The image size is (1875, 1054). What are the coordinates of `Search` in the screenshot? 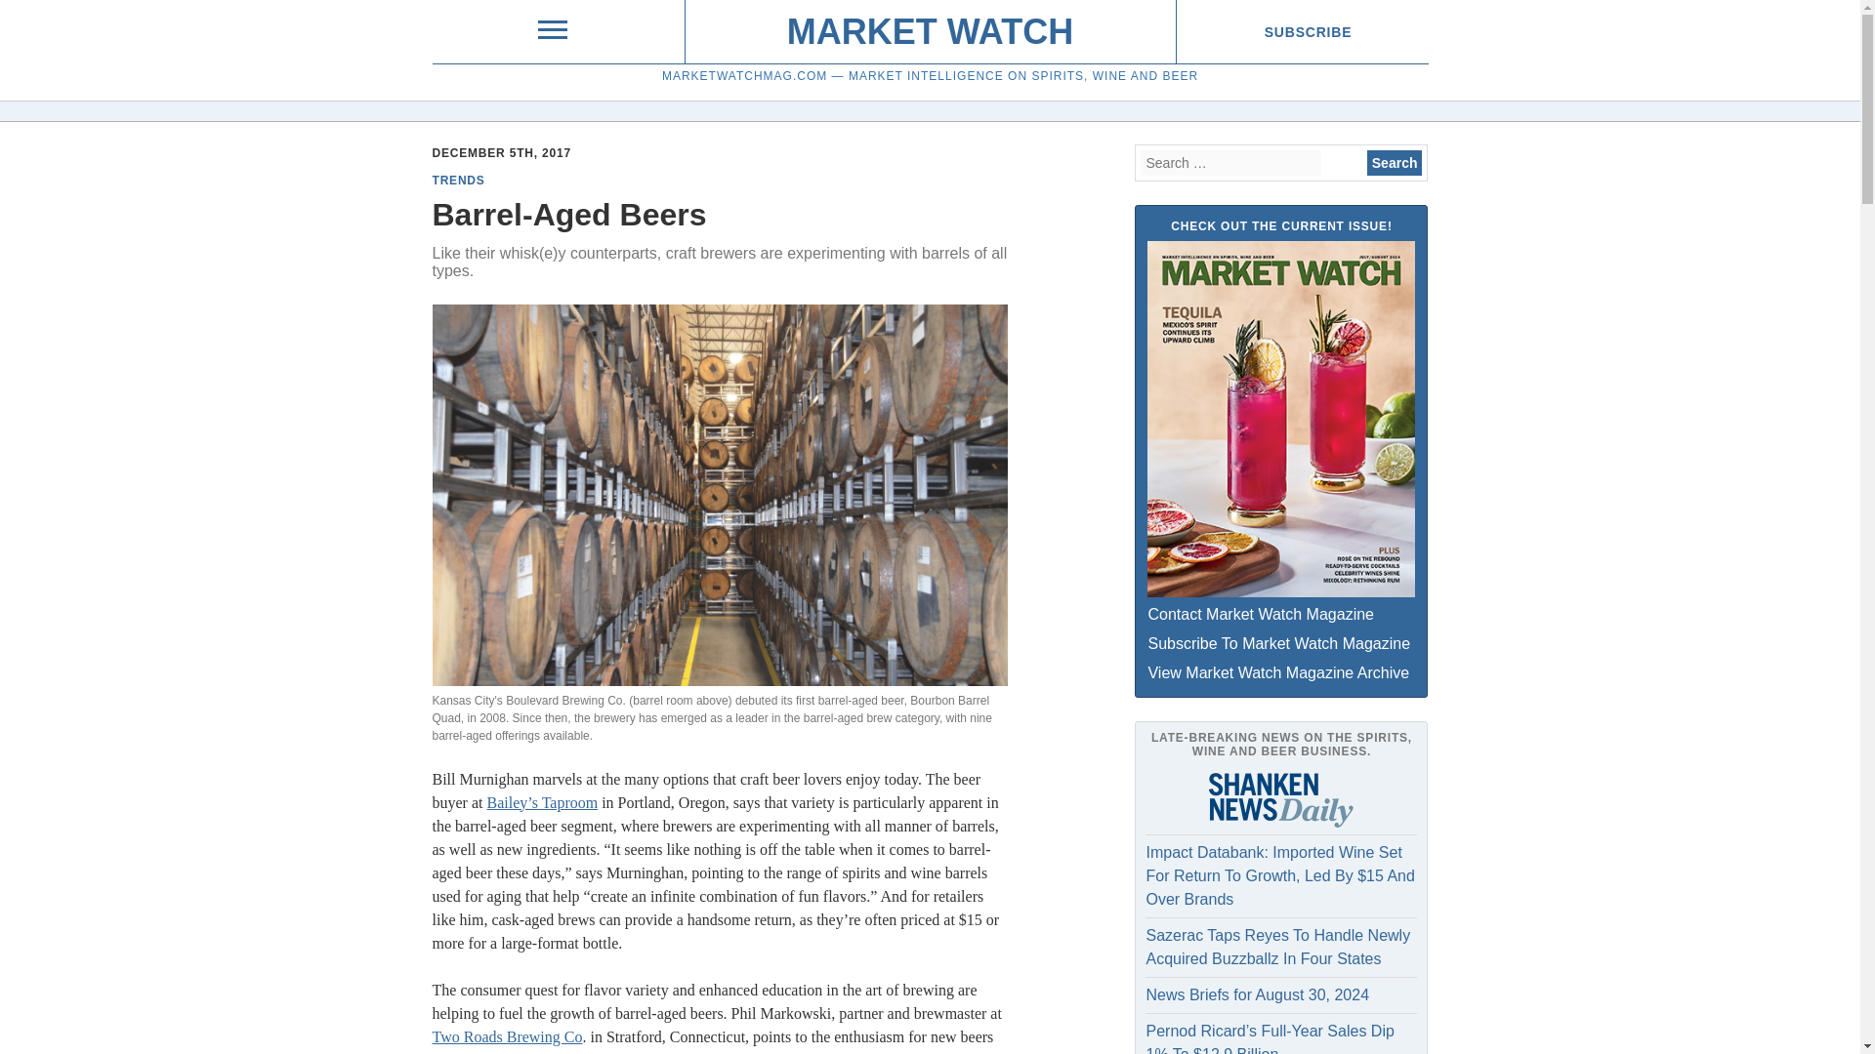 It's located at (1395, 163).